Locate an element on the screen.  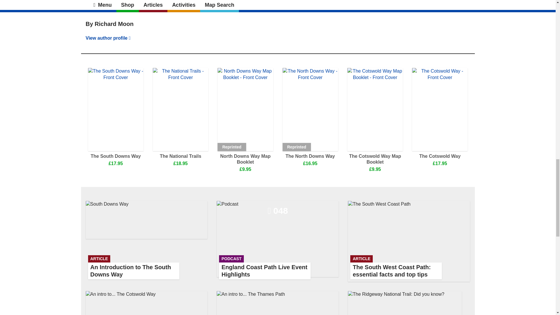
View author profile is located at coordinates (181, 156).